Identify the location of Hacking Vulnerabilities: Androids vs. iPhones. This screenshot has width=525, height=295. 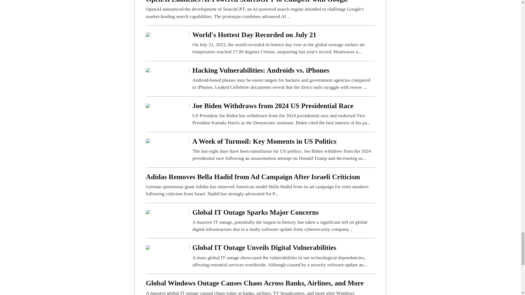
(148, 70).